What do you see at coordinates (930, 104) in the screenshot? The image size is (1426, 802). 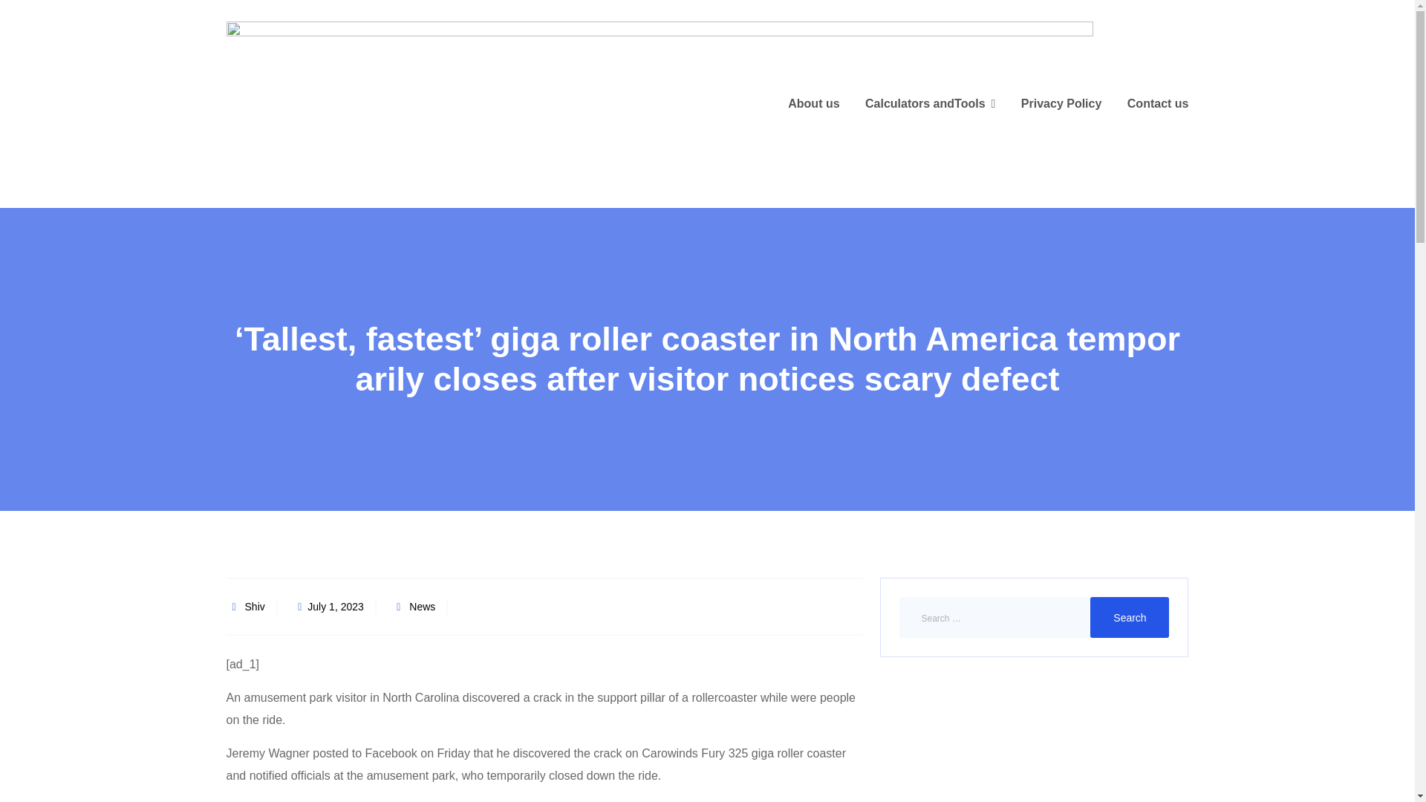 I see `Calculators andTools` at bounding box center [930, 104].